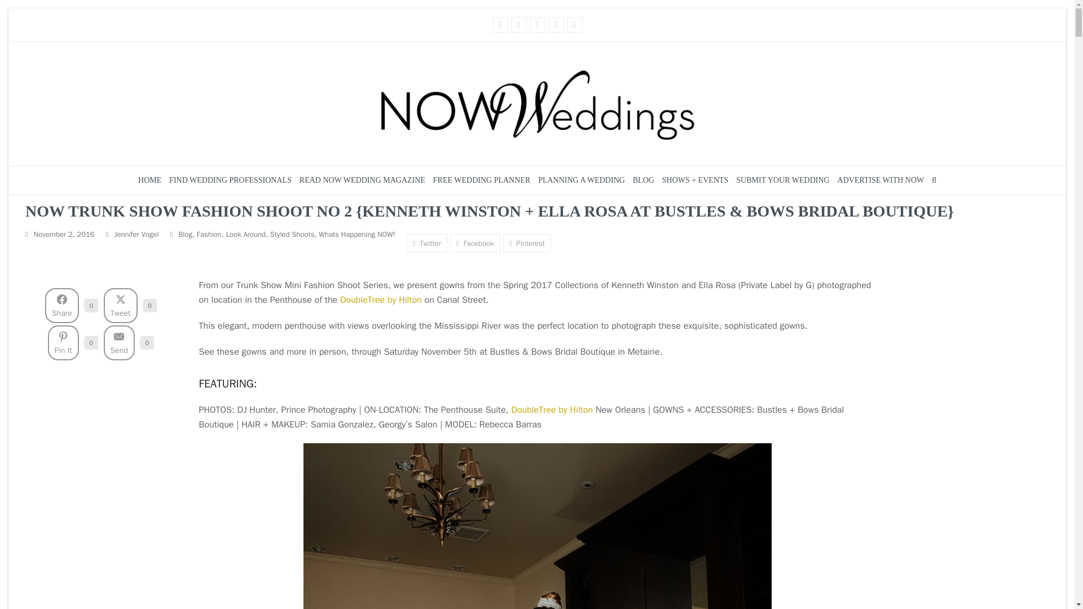 The width and height of the screenshot is (1083, 609). I want to click on Blog, so click(185, 233).